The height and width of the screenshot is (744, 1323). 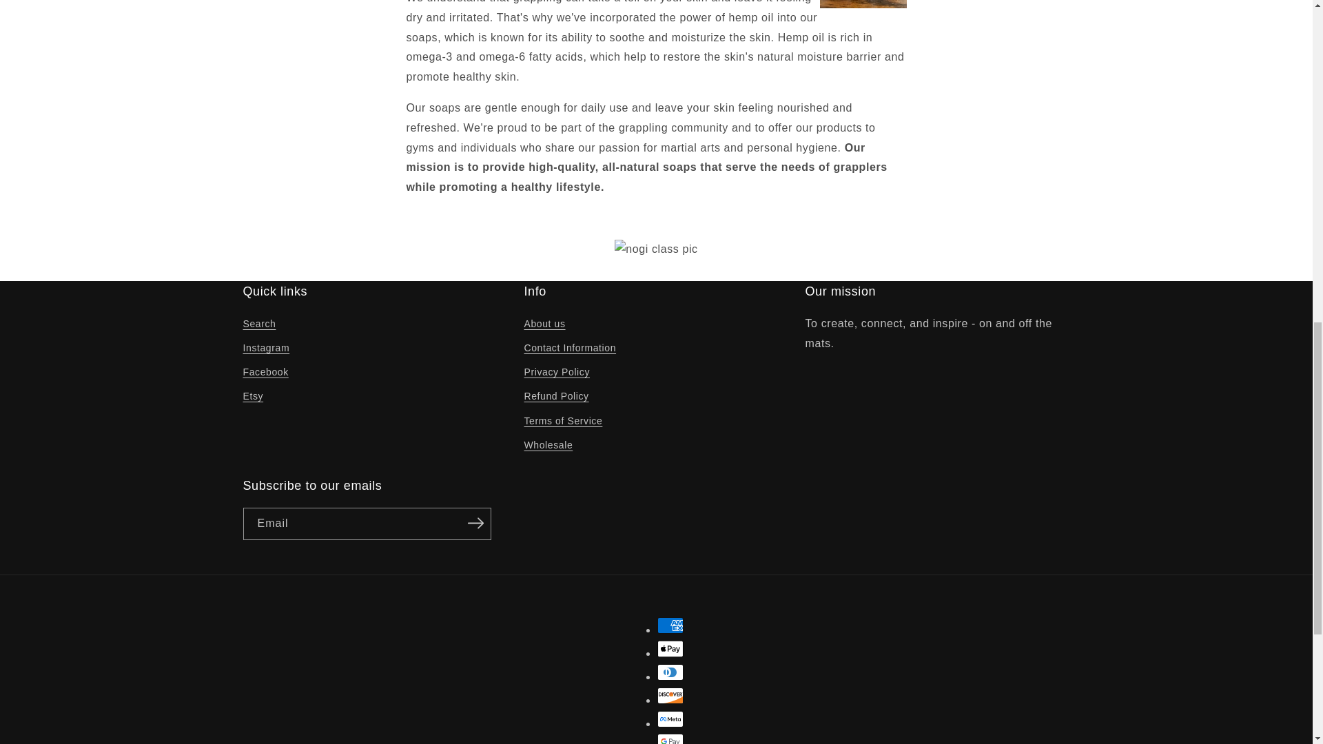 I want to click on Privacy Policy, so click(x=557, y=372).